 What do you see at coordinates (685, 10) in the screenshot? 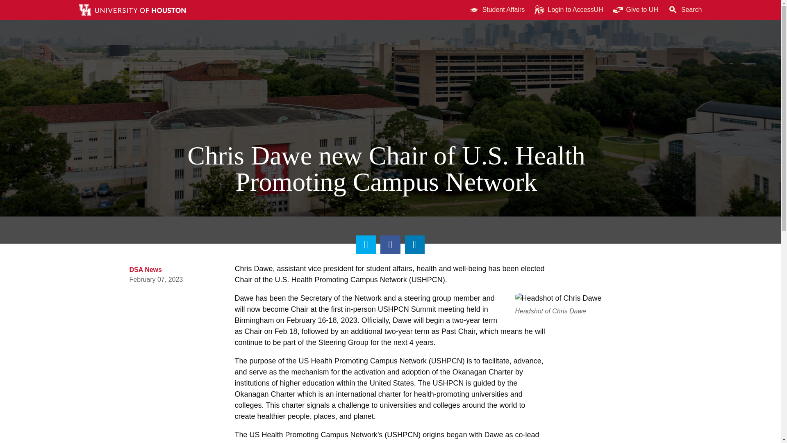
I see `Search` at bounding box center [685, 10].